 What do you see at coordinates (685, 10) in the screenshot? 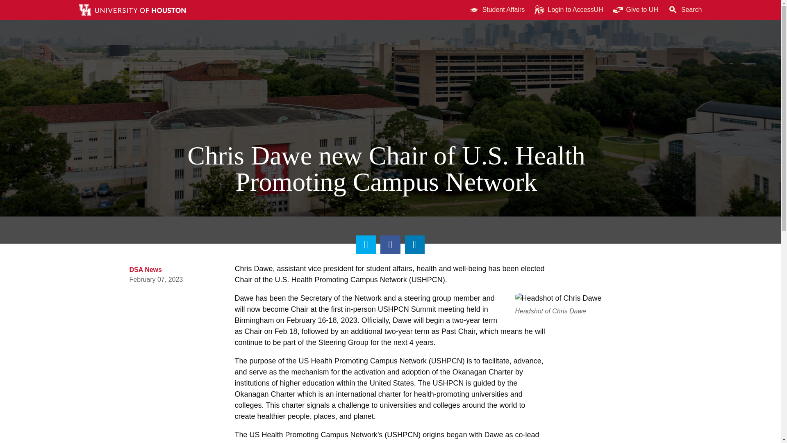
I see `Search` at bounding box center [685, 10].